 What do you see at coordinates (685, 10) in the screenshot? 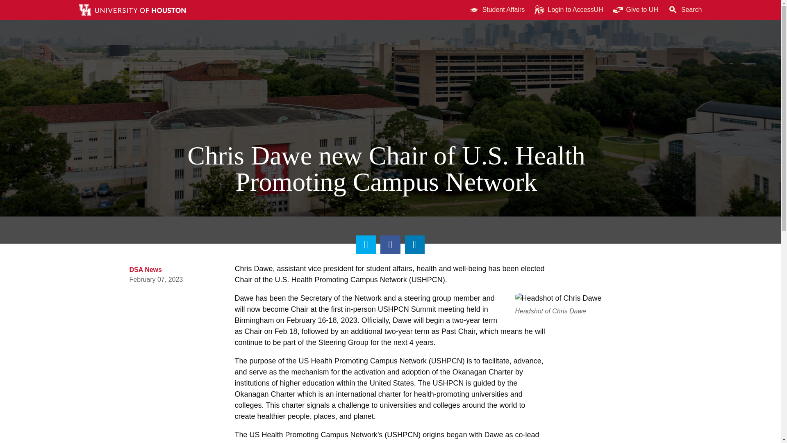
I see `Search` at bounding box center [685, 10].